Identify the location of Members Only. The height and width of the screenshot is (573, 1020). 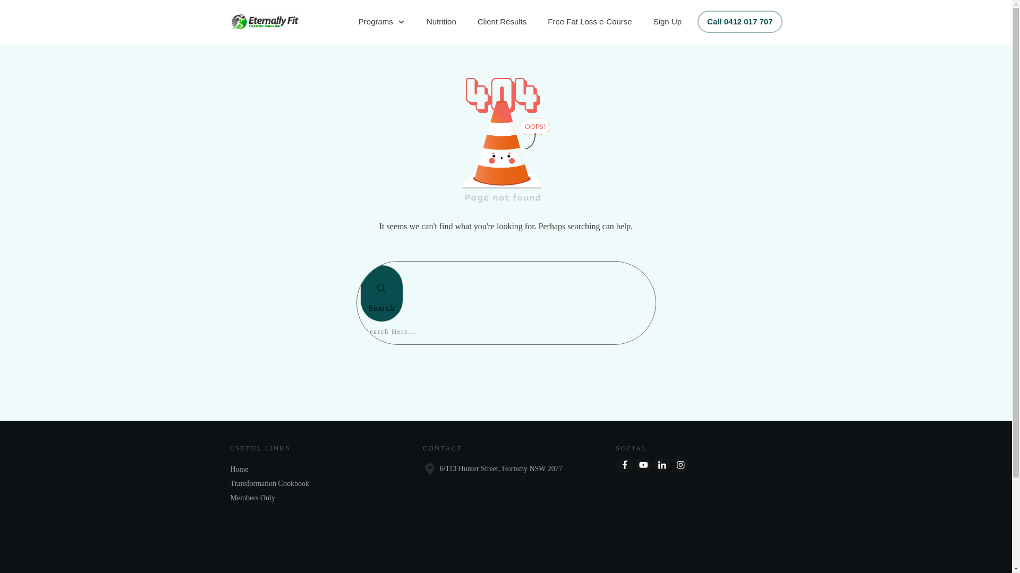
(253, 498).